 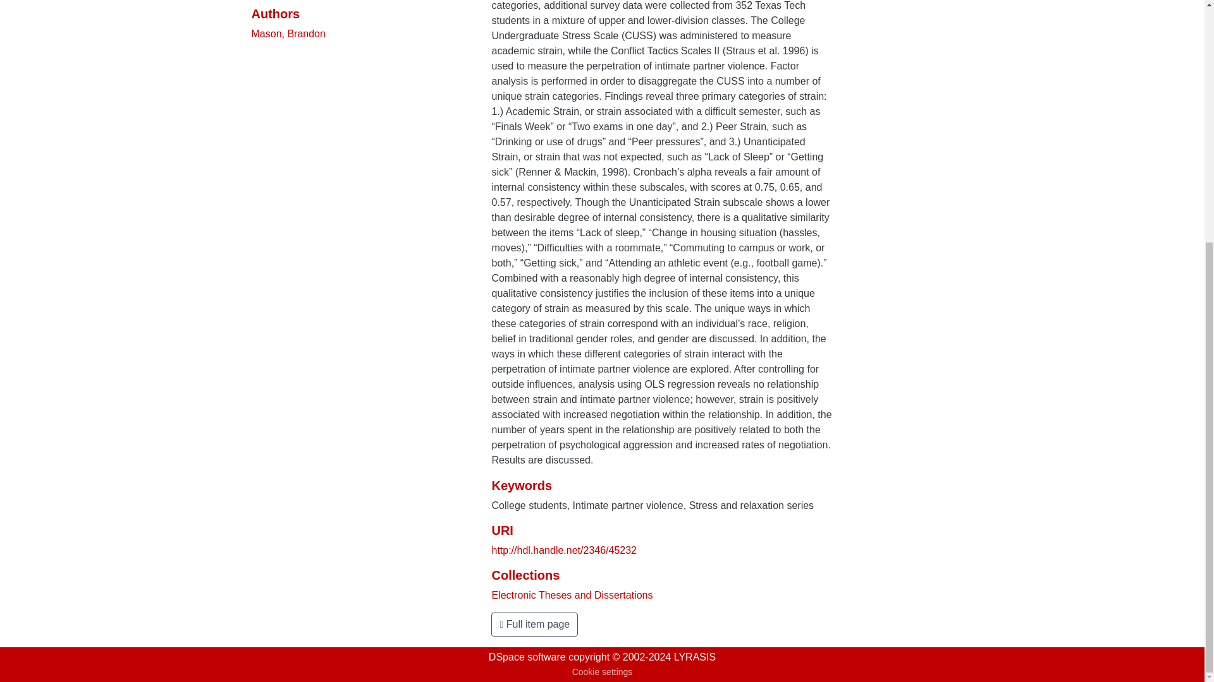 I want to click on Mason, Brandon, so click(x=288, y=33).